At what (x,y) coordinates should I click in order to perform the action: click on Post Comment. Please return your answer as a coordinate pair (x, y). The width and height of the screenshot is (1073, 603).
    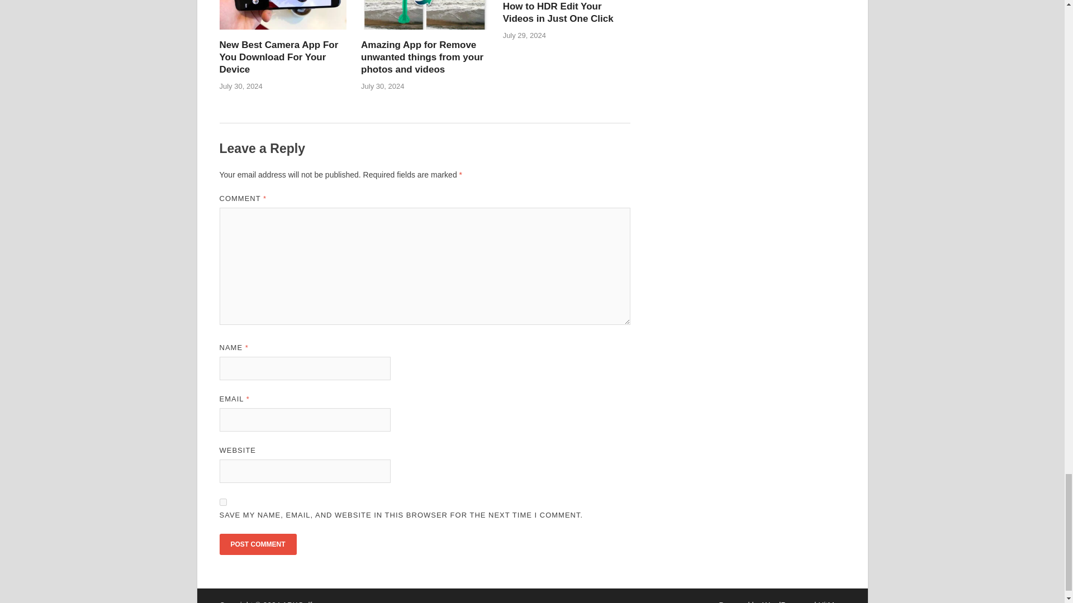
    Looking at the image, I should click on (257, 544).